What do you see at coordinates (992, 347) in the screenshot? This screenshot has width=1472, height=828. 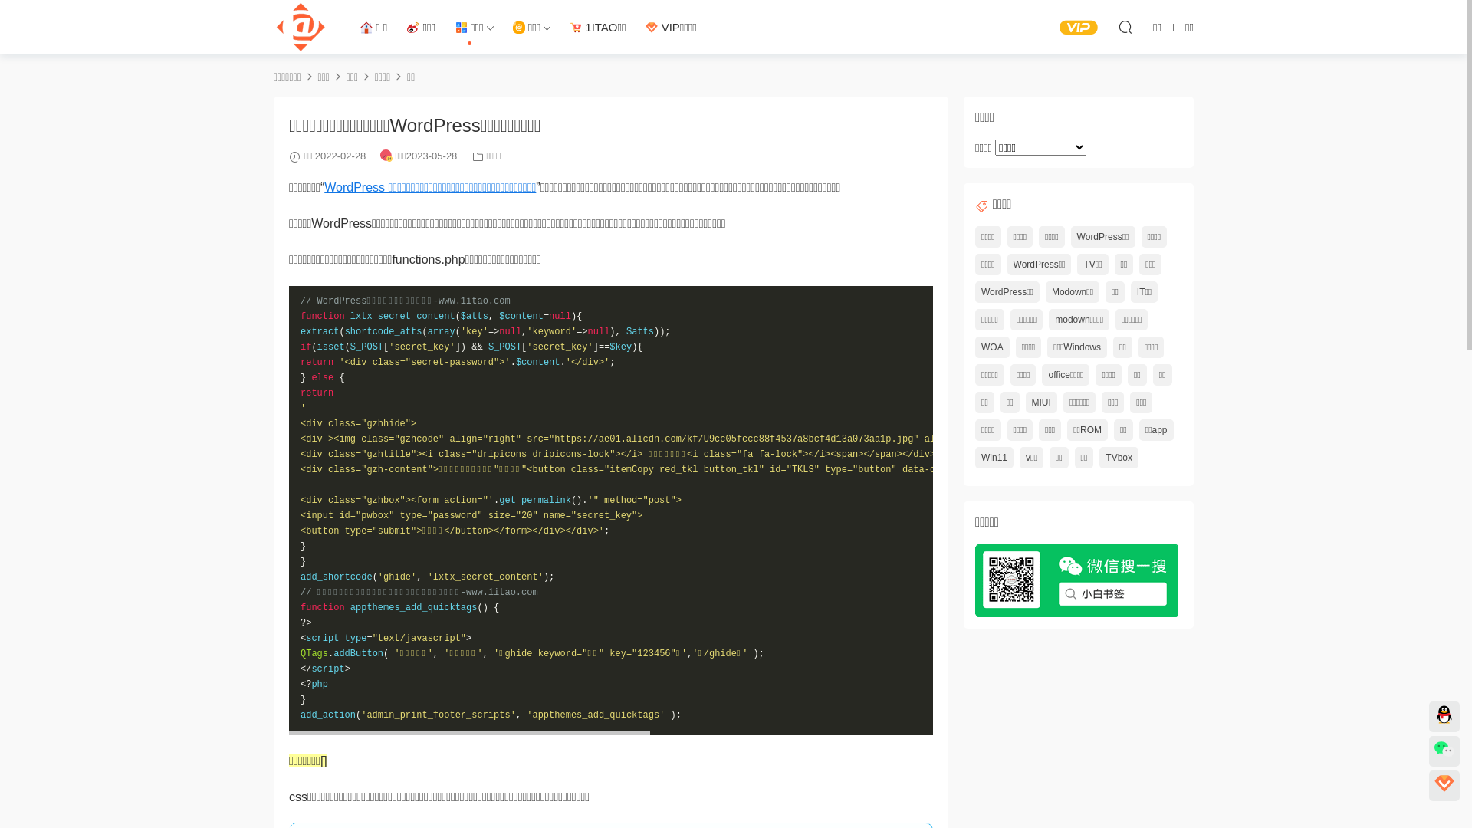 I see `WOA` at bounding box center [992, 347].